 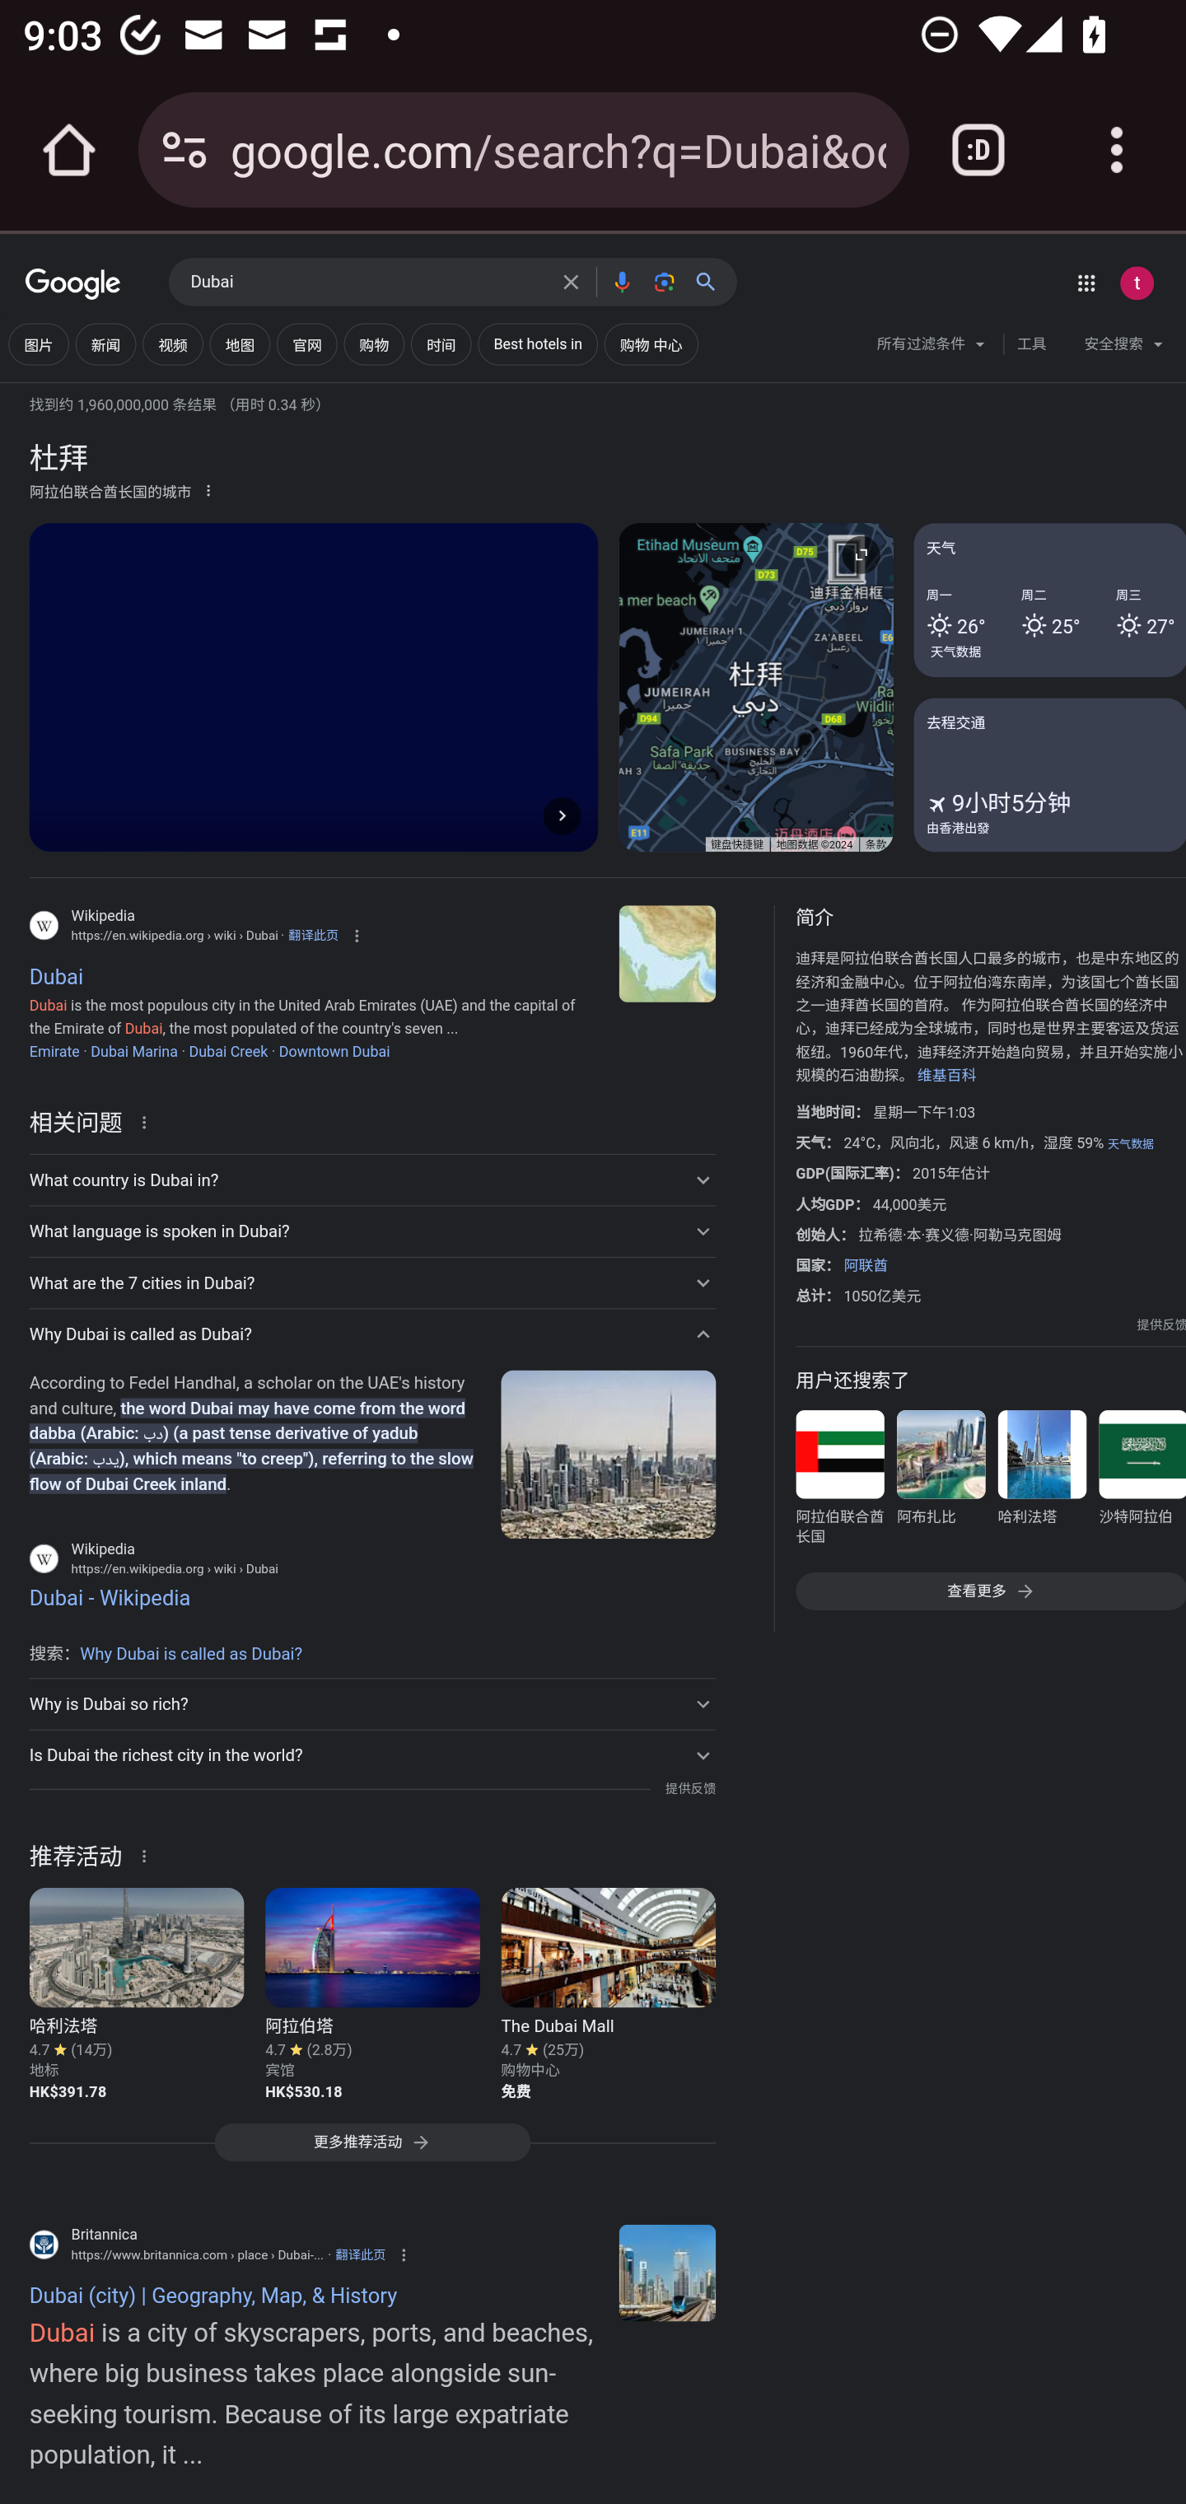 I want to click on 视频, so click(x=172, y=344).